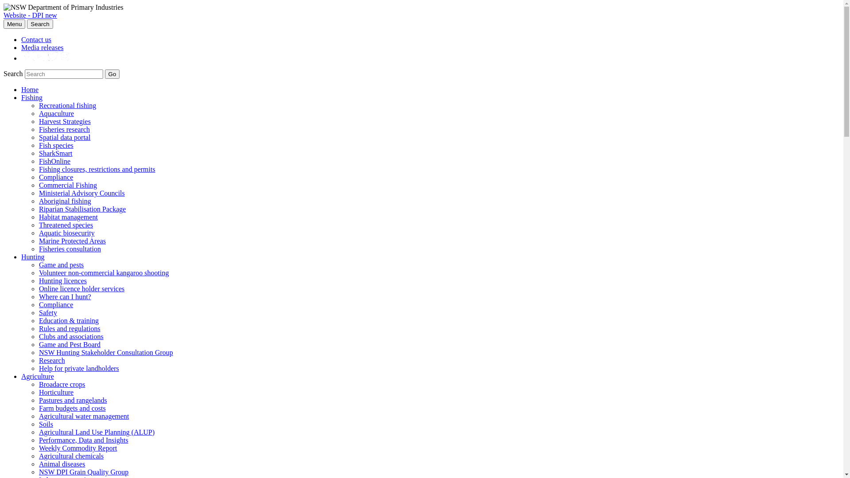 This screenshot has width=850, height=478. Describe the element at coordinates (106, 352) in the screenshot. I see `NSW Hunting Stakeholder Consultation Group` at that location.